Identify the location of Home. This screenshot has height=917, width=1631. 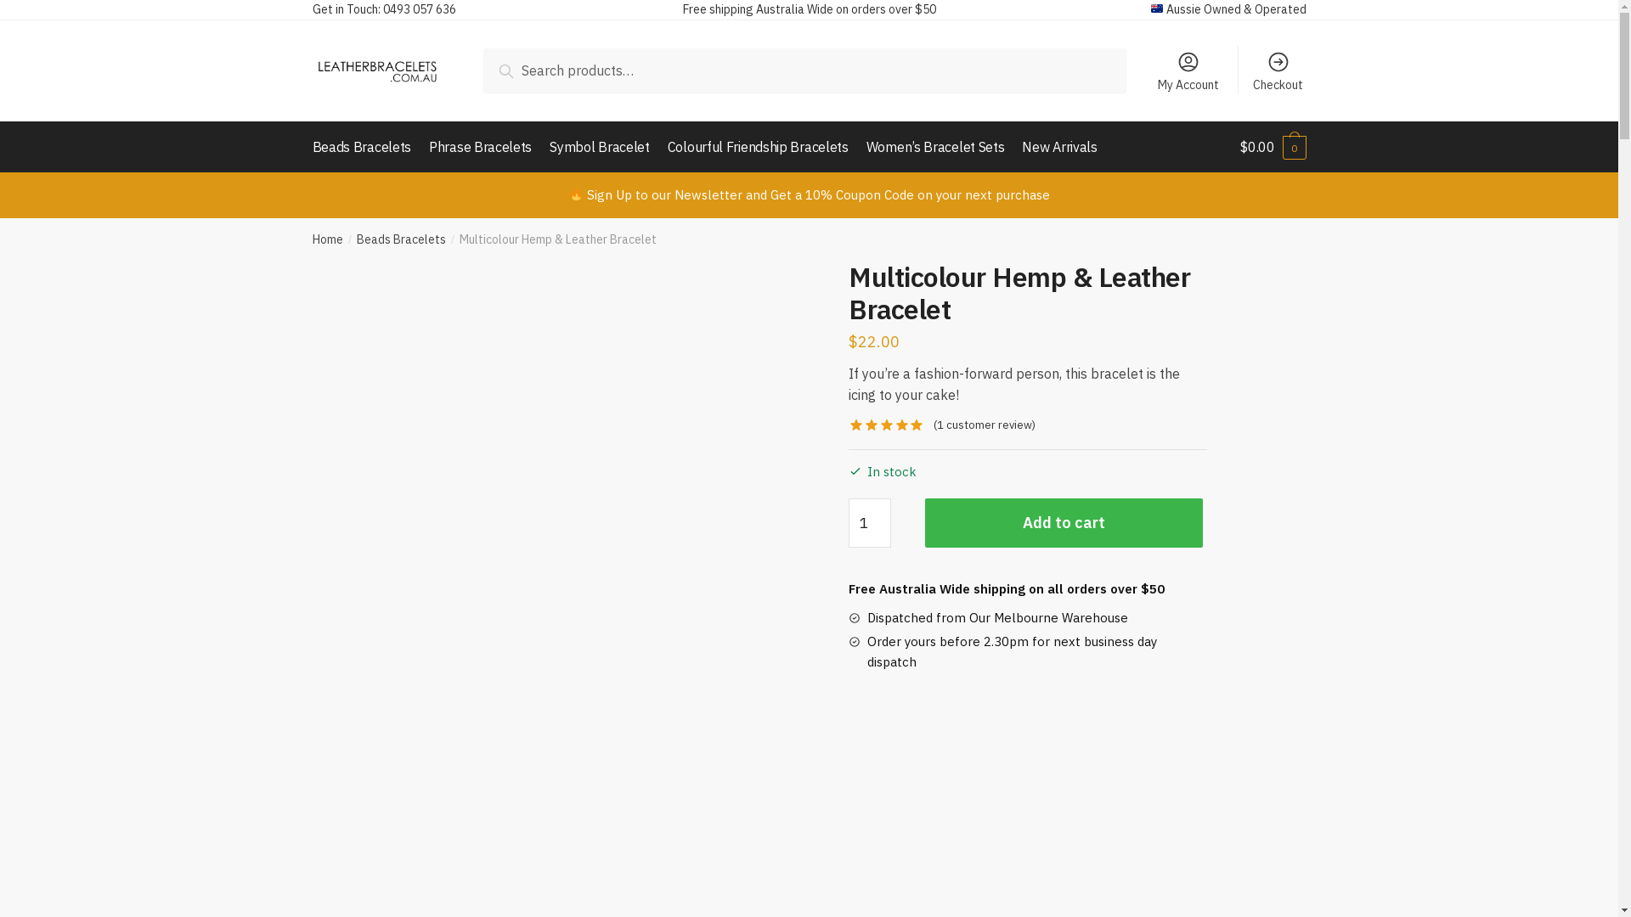
(328, 239).